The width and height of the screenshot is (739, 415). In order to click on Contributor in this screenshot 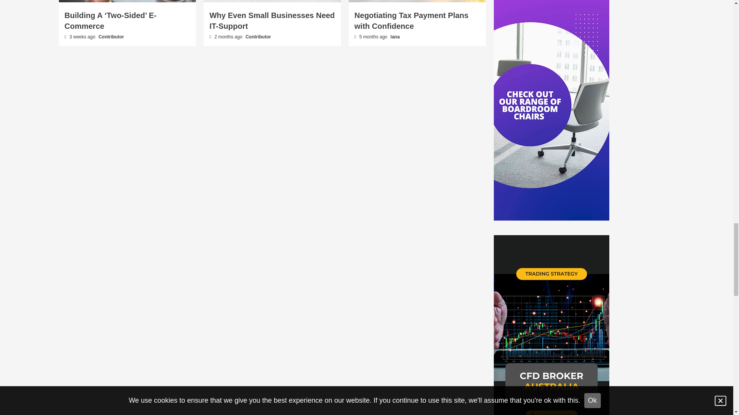, I will do `click(258, 37)`.